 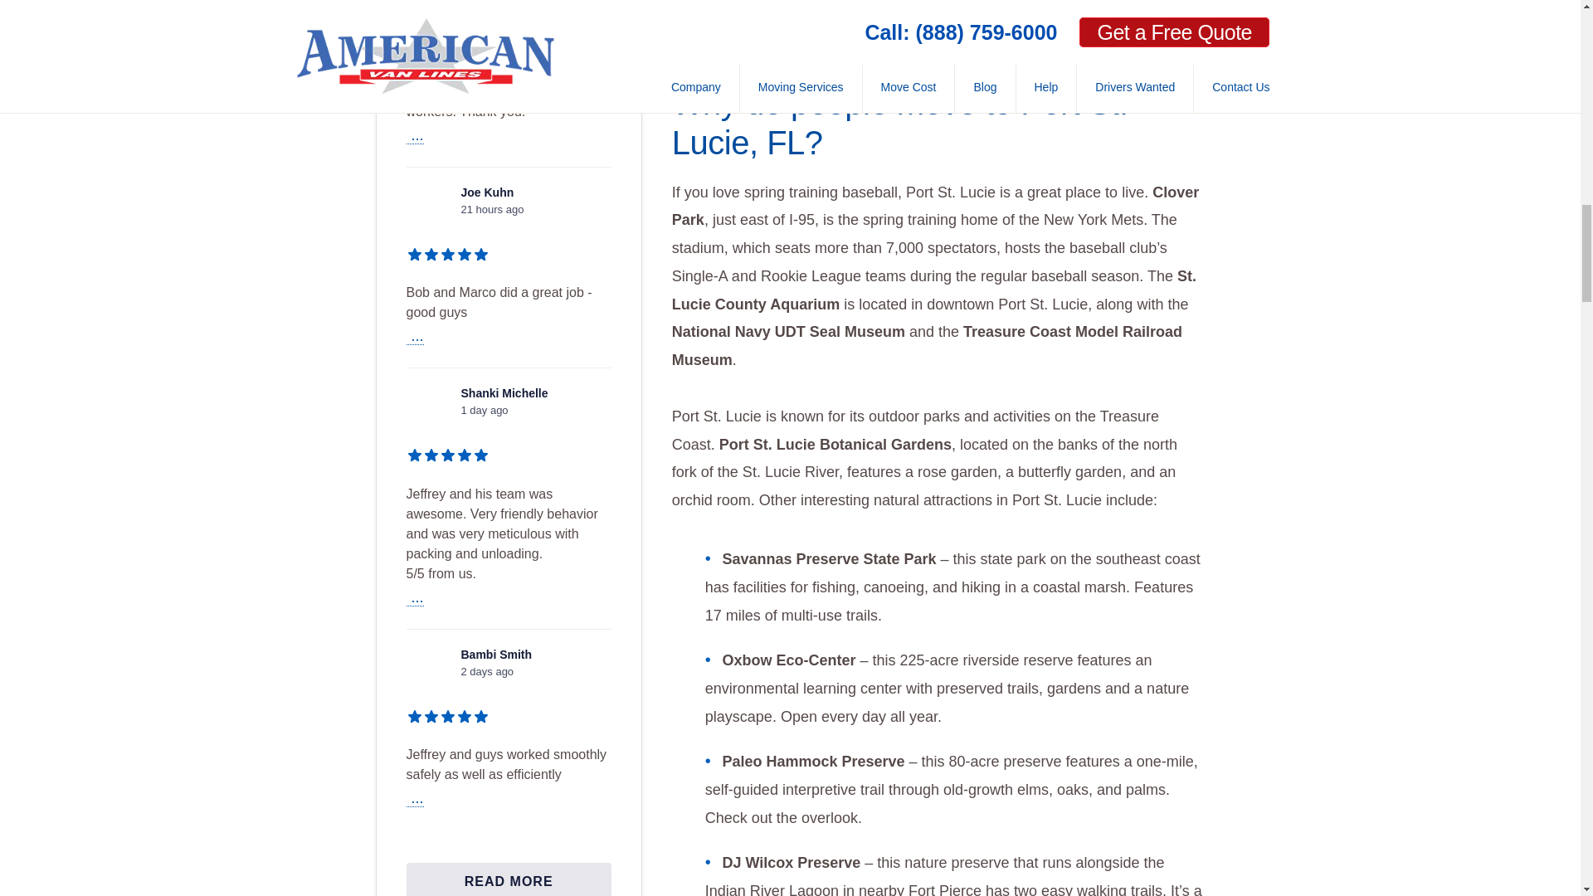 I want to click on Shanki Michelle, so click(x=429, y=408).